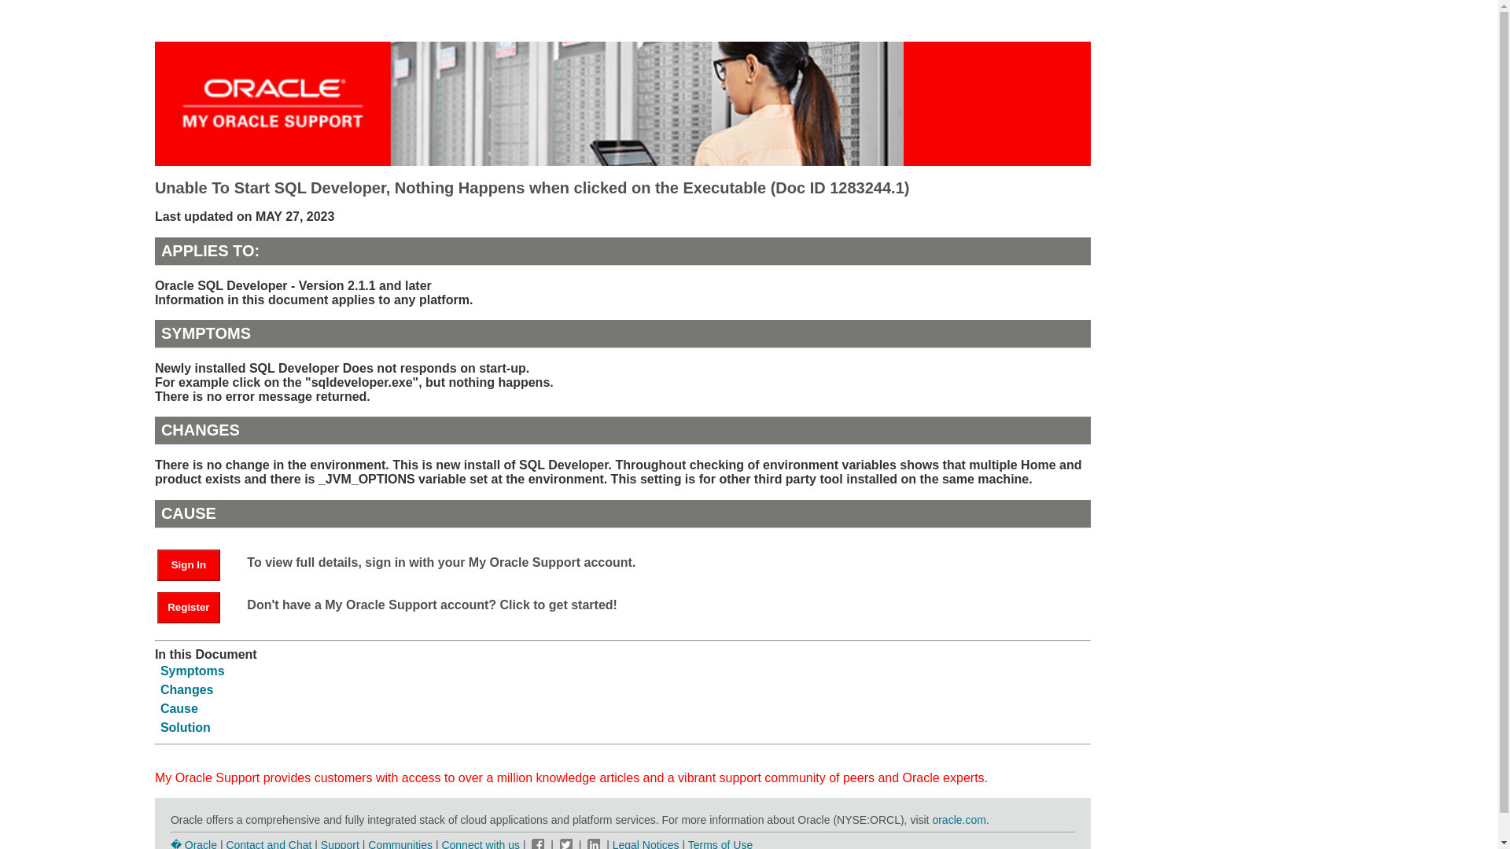 This screenshot has height=849, width=1510. What do you see at coordinates (481, 844) in the screenshot?
I see `Connect with us` at bounding box center [481, 844].